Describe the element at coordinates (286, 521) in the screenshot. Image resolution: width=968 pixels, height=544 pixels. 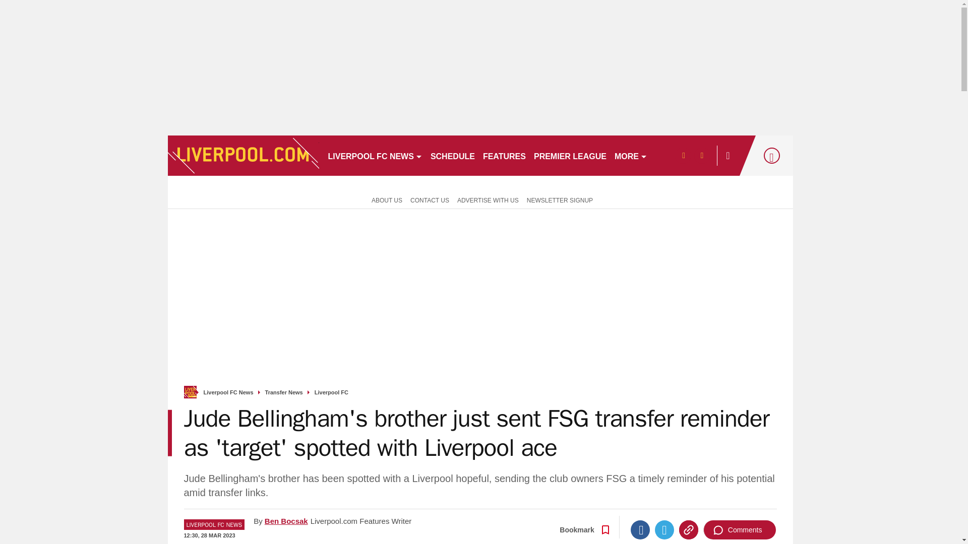
I see `Ben Bocsak` at that location.